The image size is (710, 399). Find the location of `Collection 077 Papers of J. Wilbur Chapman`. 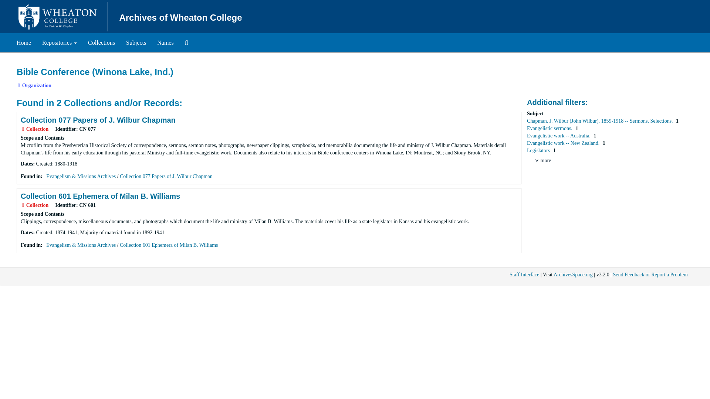

Collection 077 Papers of J. Wilbur Chapman is located at coordinates (166, 176).